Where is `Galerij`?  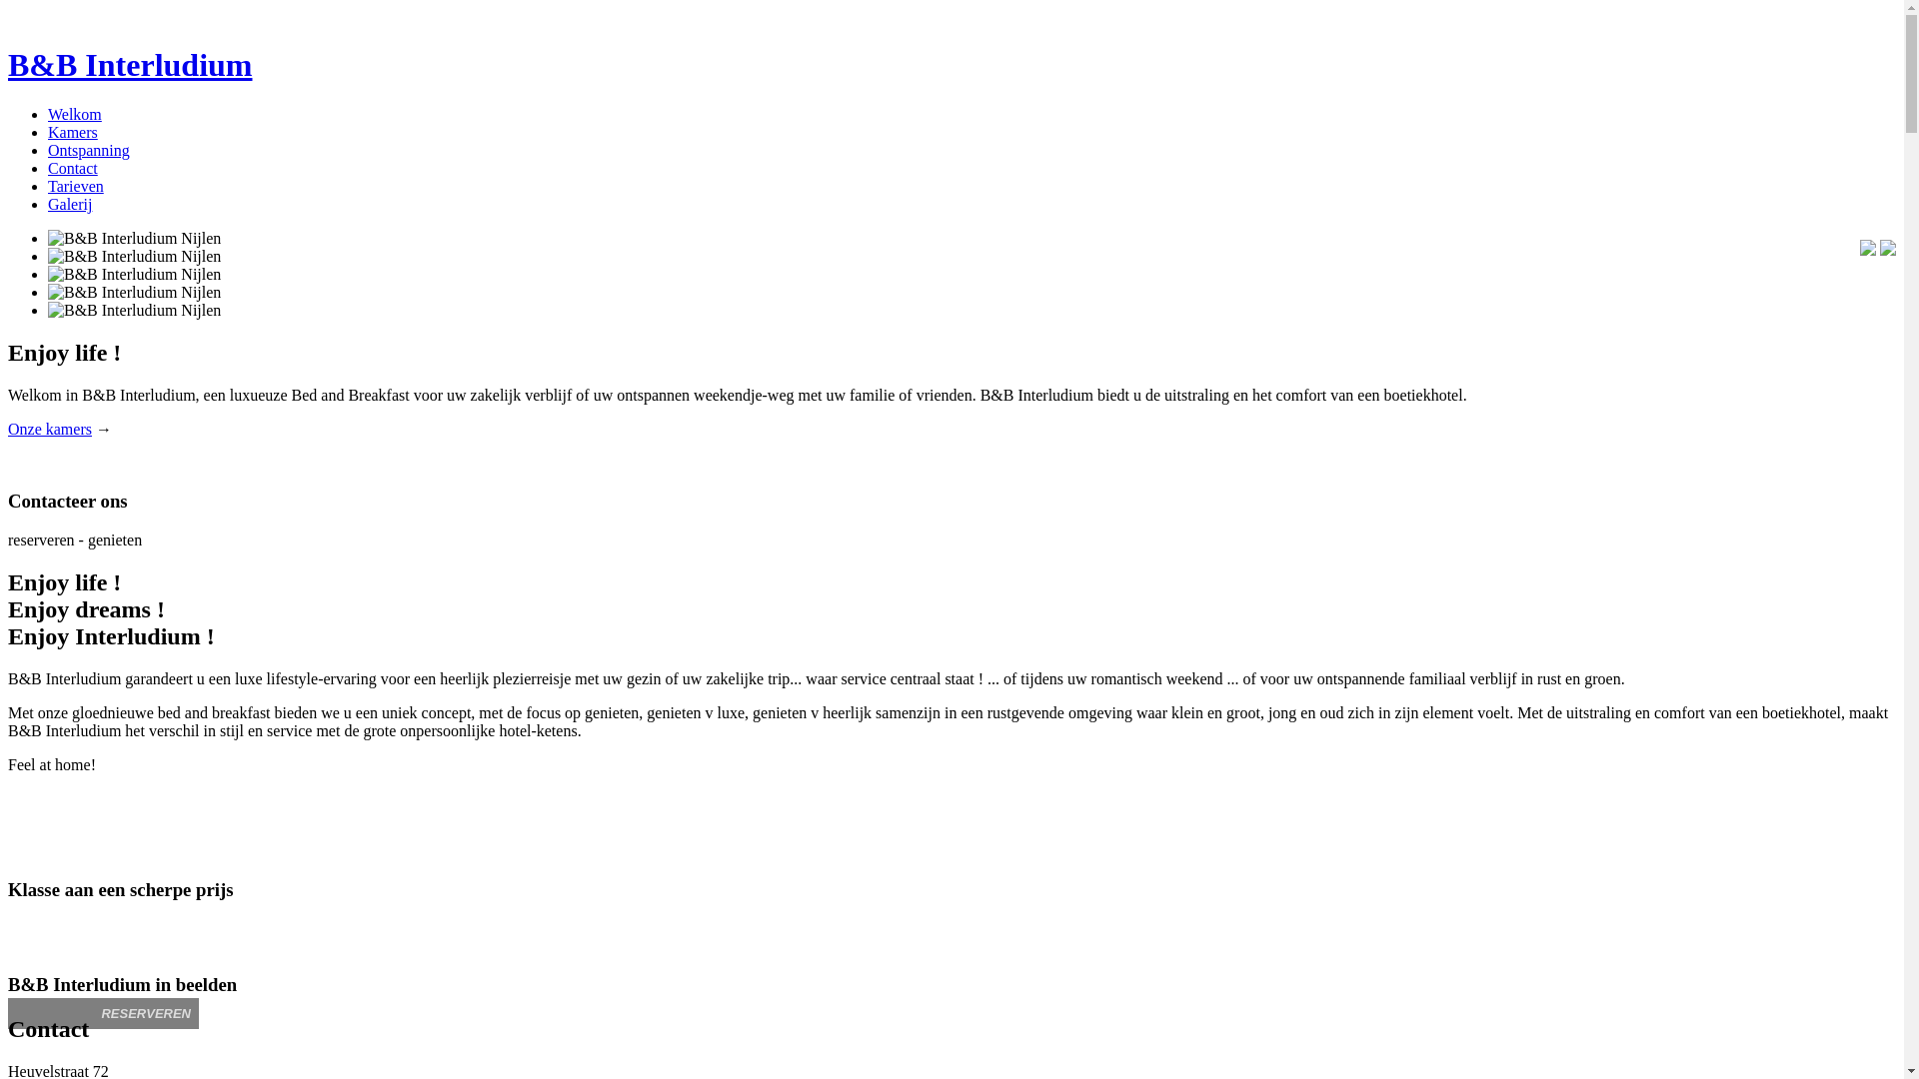 Galerij is located at coordinates (70, 204).